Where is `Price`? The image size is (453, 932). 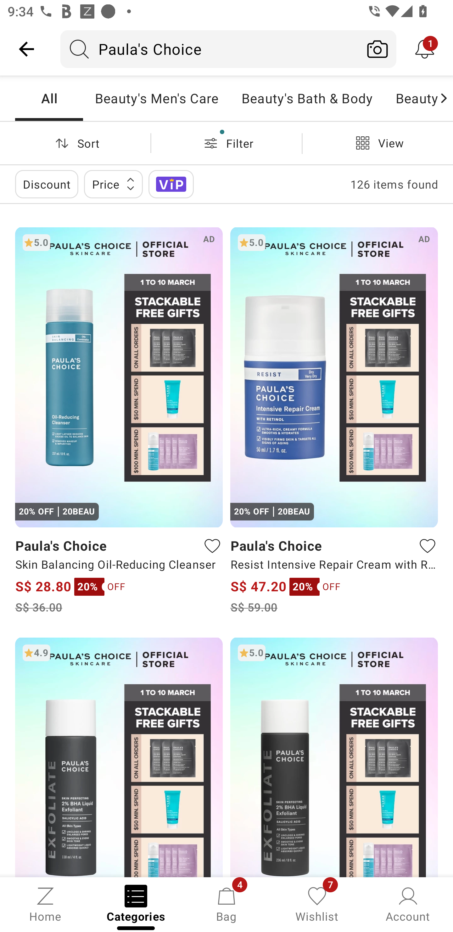 Price is located at coordinates (113, 184).